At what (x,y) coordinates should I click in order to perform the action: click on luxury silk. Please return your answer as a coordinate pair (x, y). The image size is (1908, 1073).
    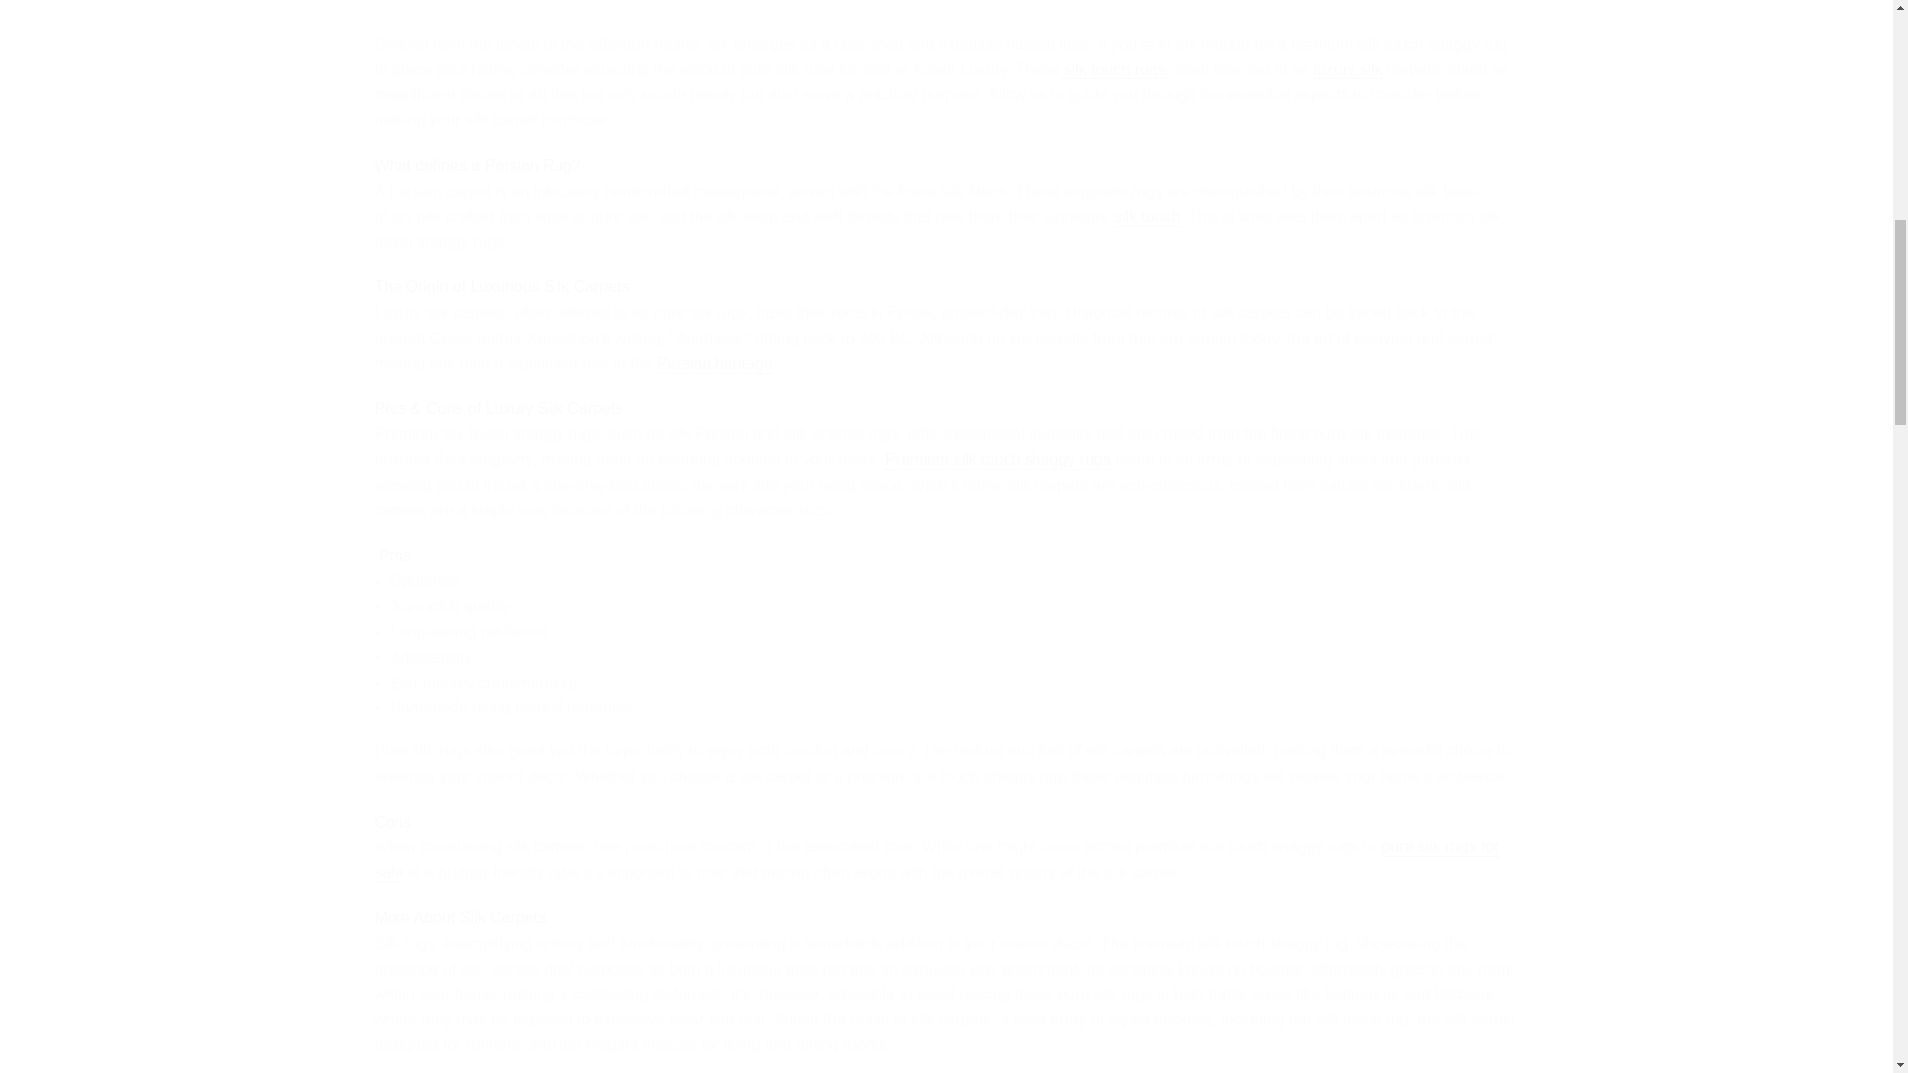
    Looking at the image, I should click on (1347, 70).